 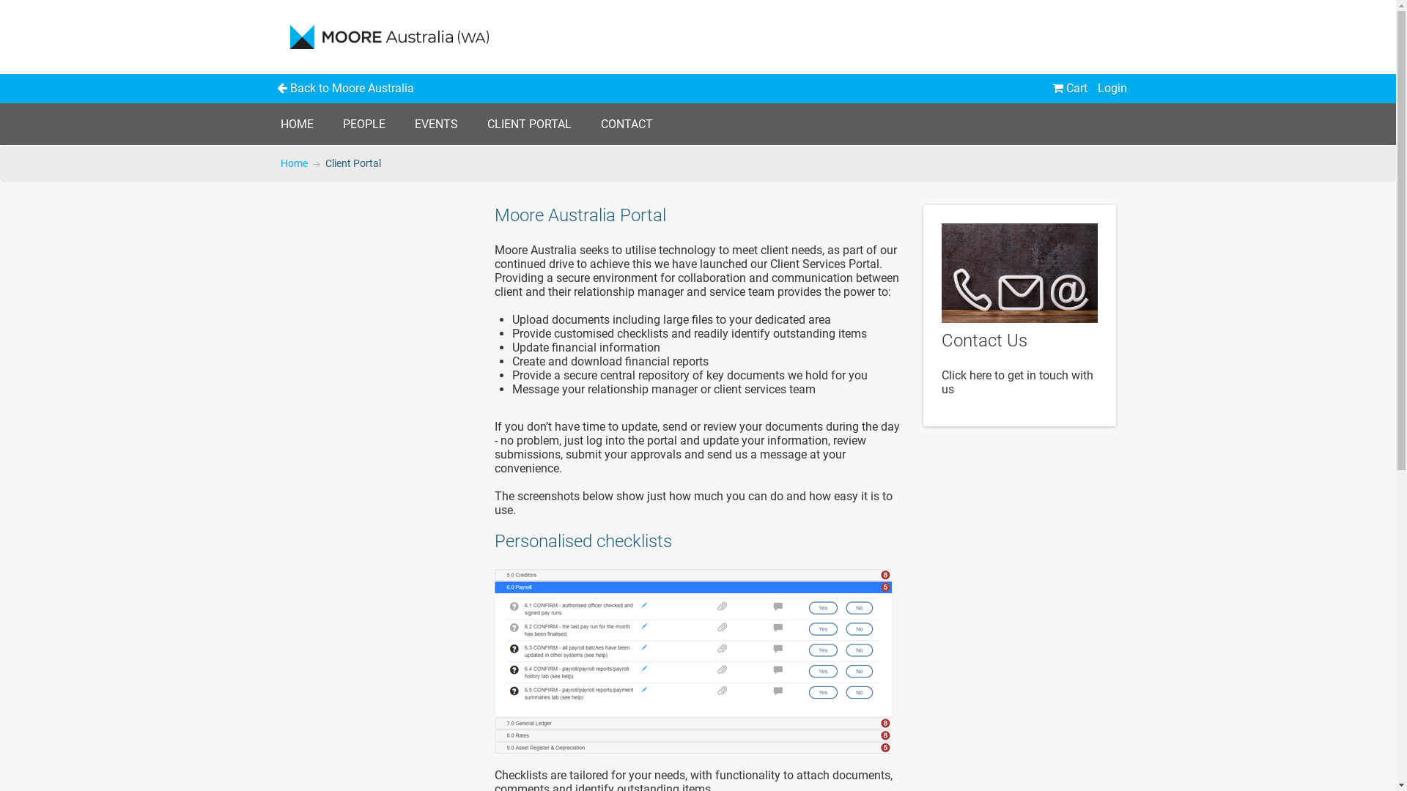 What do you see at coordinates (627, 125) in the screenshot?
I see `CONTACT` at bounding box center [627, 125].